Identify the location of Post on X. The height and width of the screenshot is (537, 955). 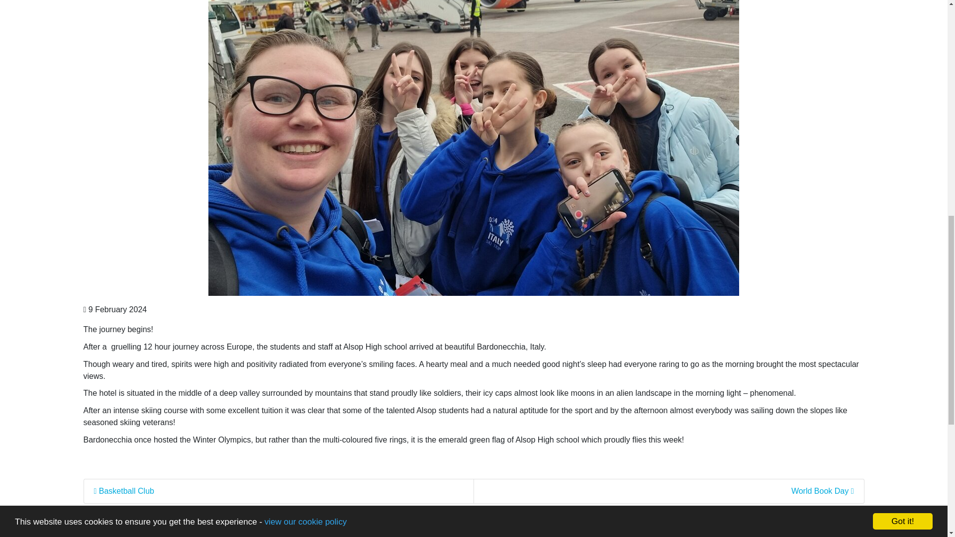
(168, 532).